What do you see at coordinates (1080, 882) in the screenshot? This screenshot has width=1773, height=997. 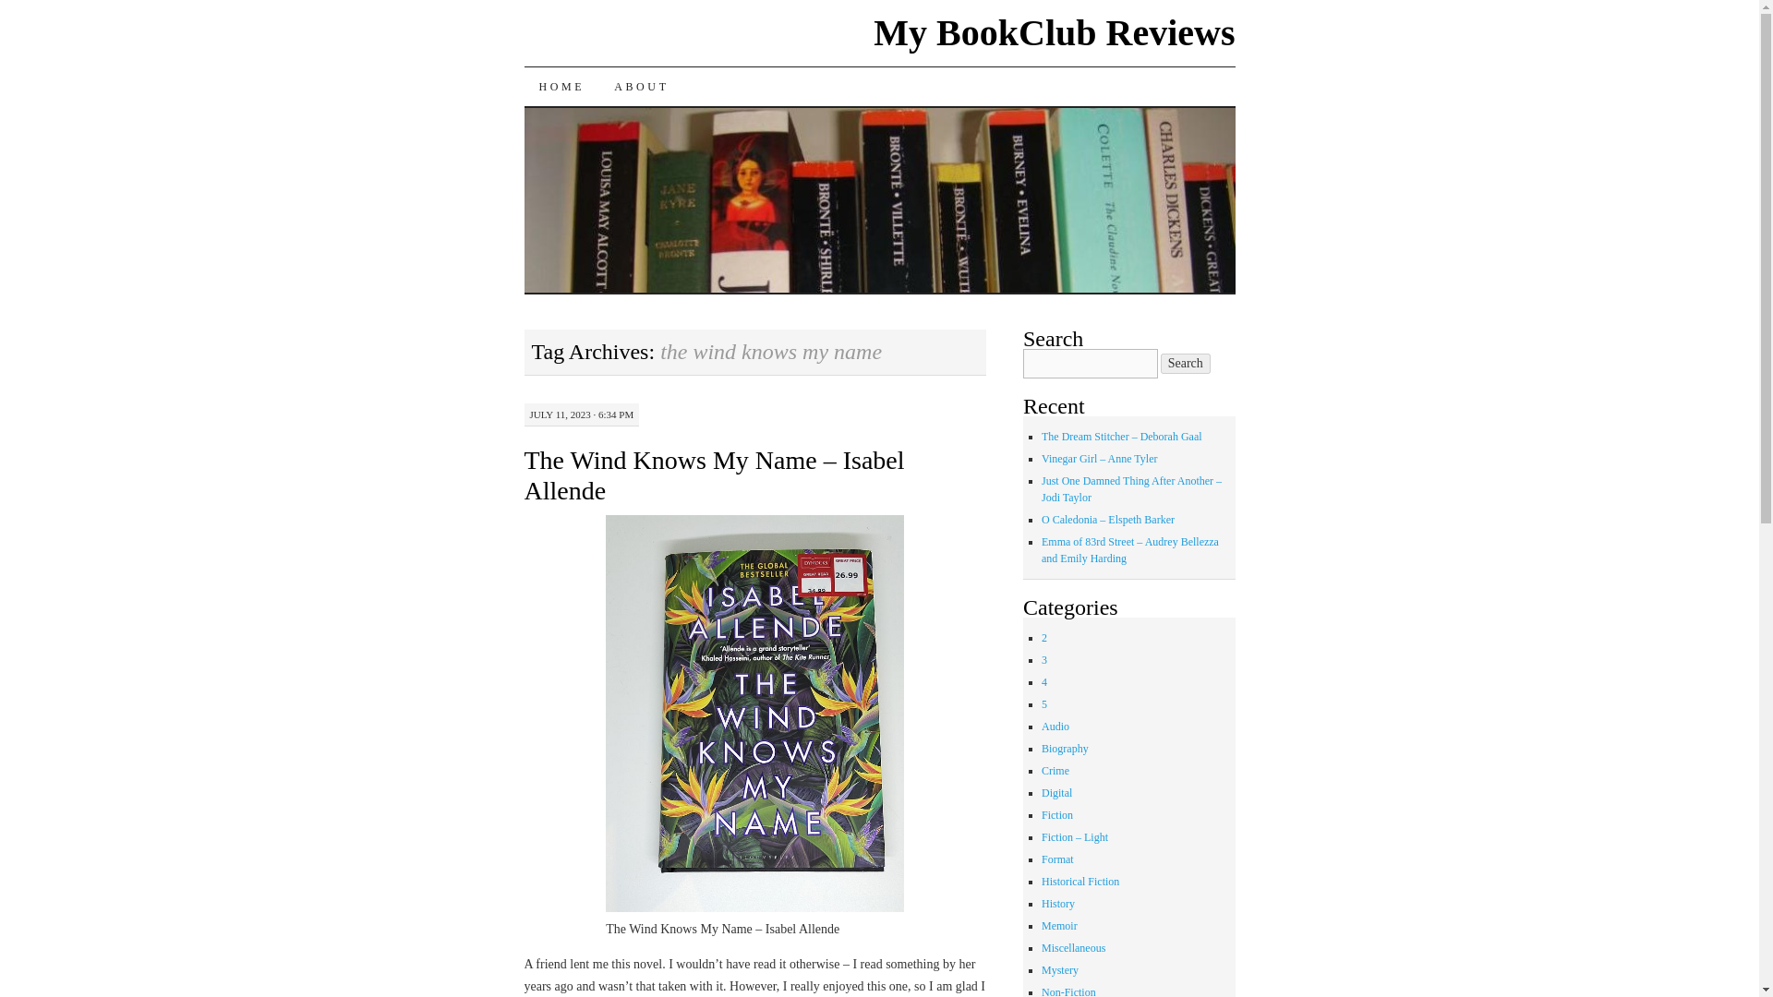 I see `Historical Fiction` at bounding box center [1080, 882].